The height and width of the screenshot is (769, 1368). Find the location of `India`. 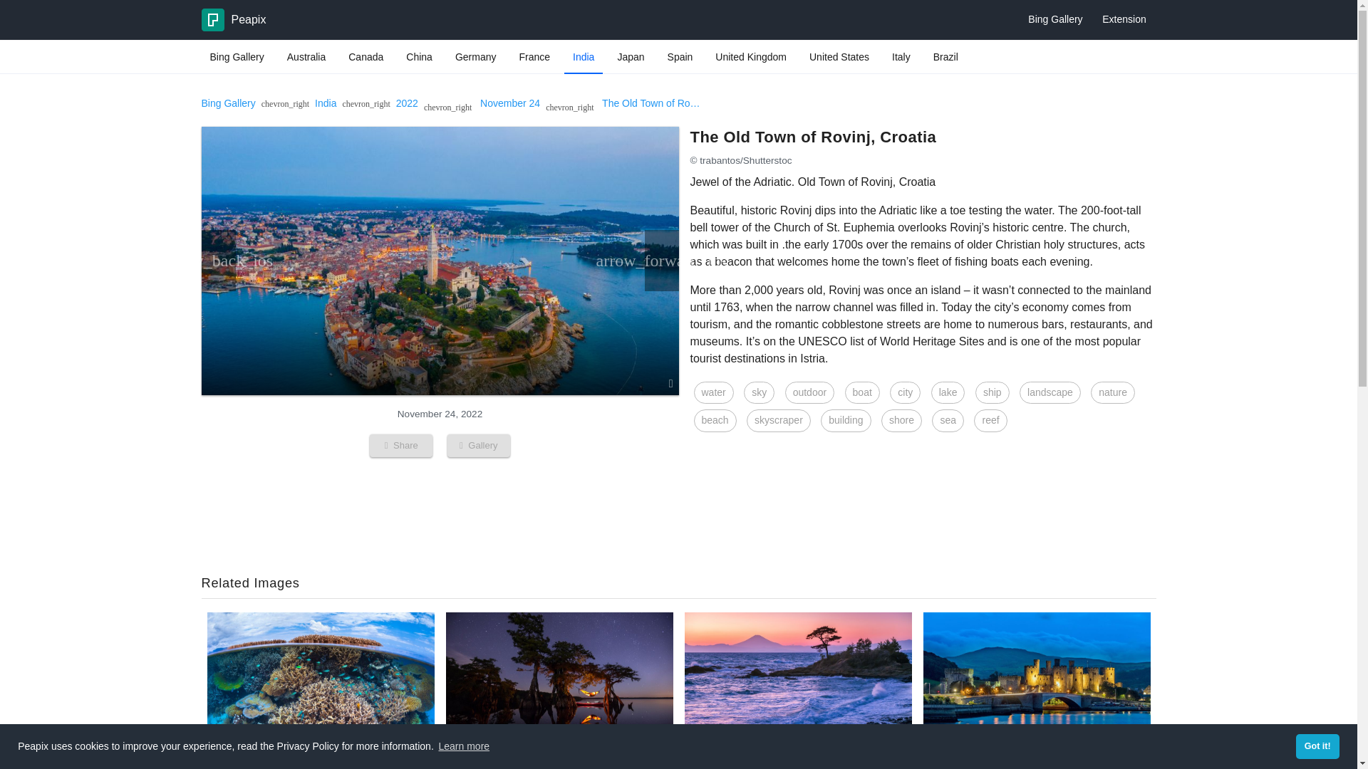

India is located at coordinates (583, 57).